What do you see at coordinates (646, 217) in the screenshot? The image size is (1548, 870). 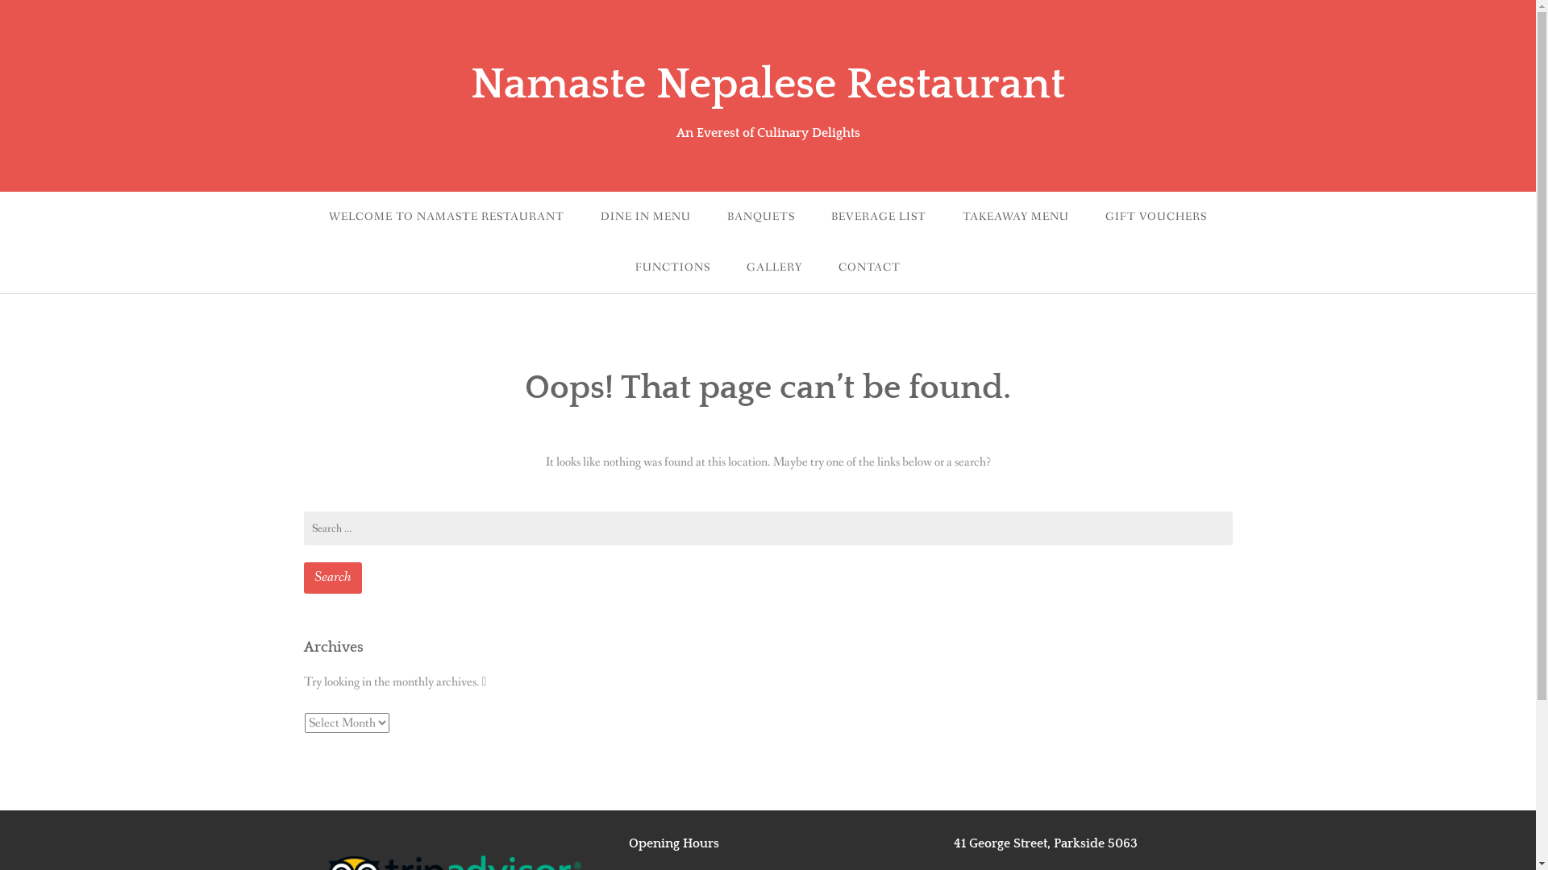 I see `DINE IN MENU` at bounding box center [646, 217].